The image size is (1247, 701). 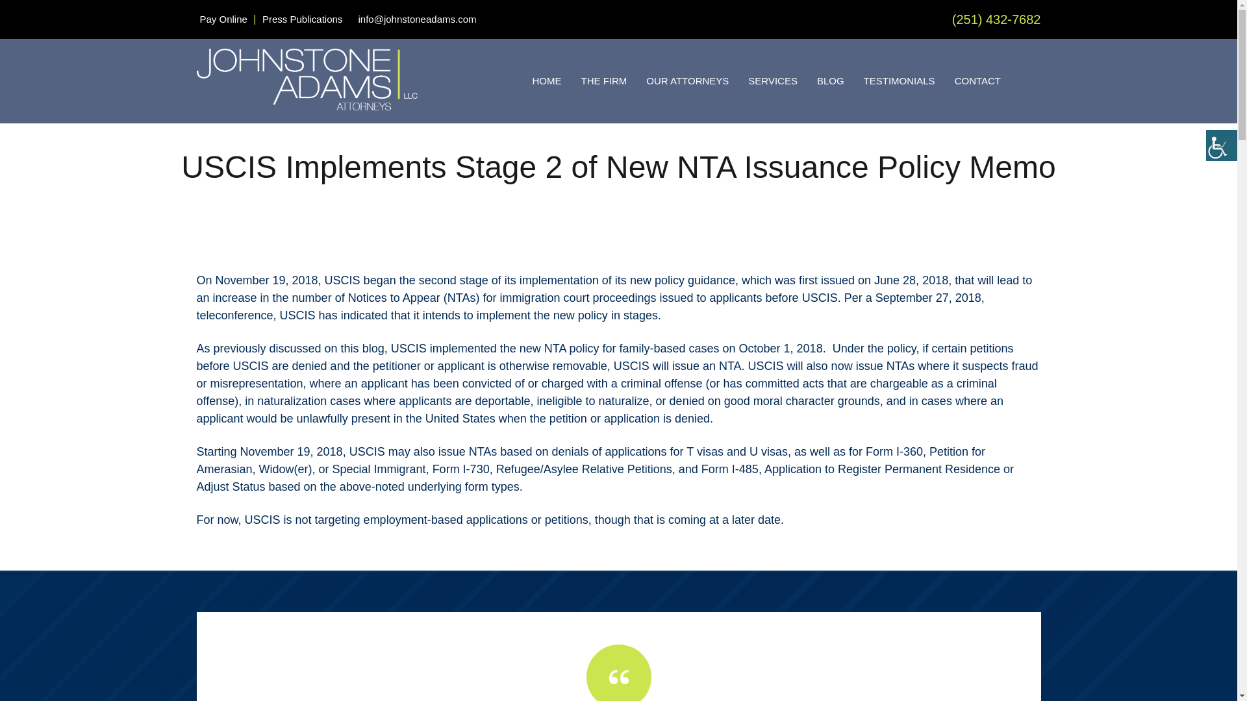 I want to click on OUR ATTORNEYS, so click(x=687, y=81).